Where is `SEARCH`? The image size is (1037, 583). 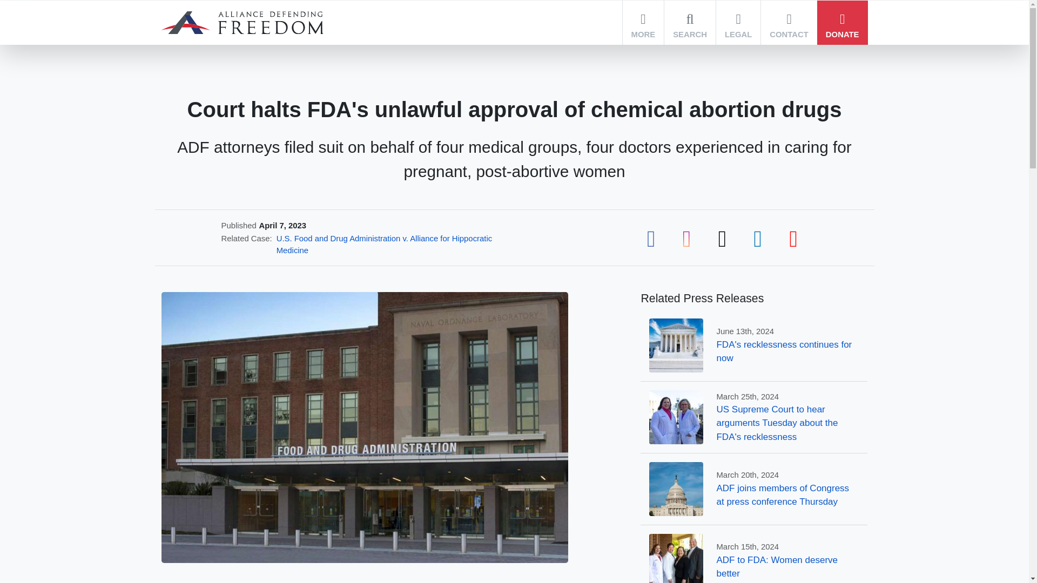
SEARCH is located at coordinates (690, 23).